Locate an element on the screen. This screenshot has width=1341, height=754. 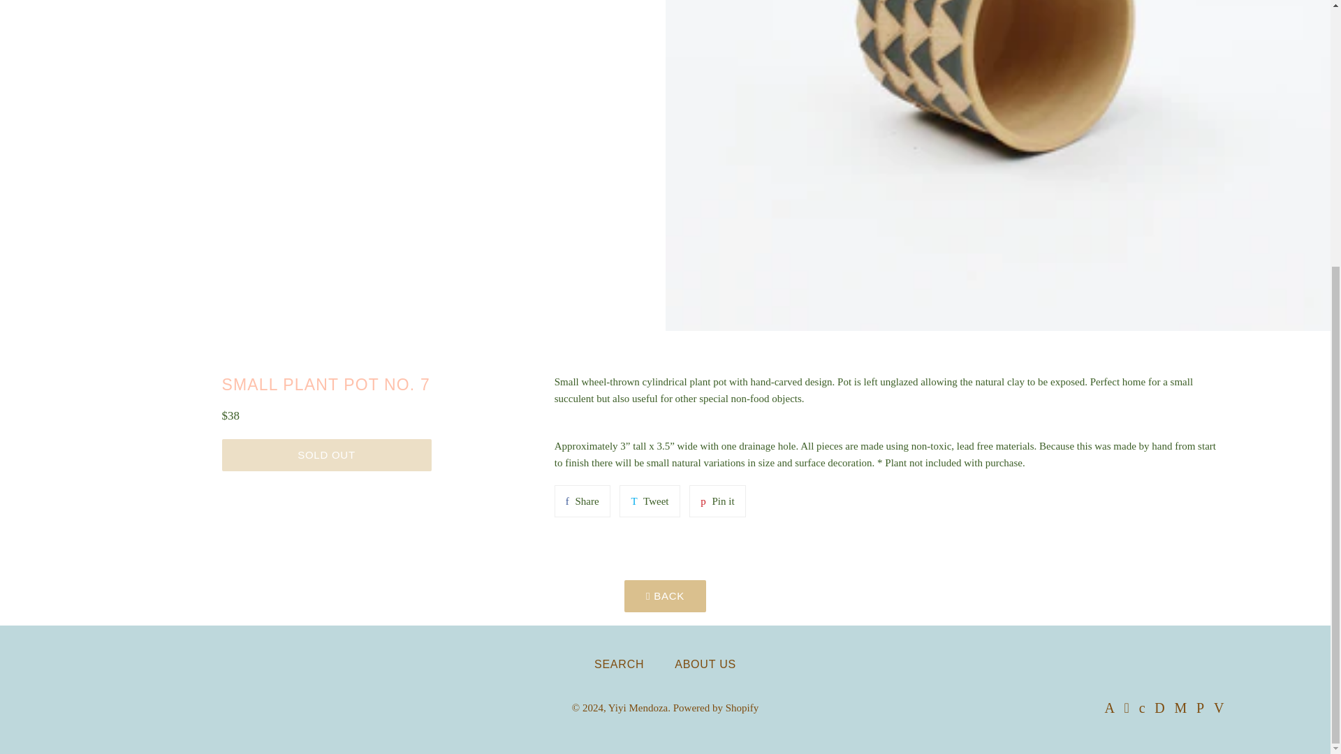
Share on Facebook is located at coordinates (650, 501).